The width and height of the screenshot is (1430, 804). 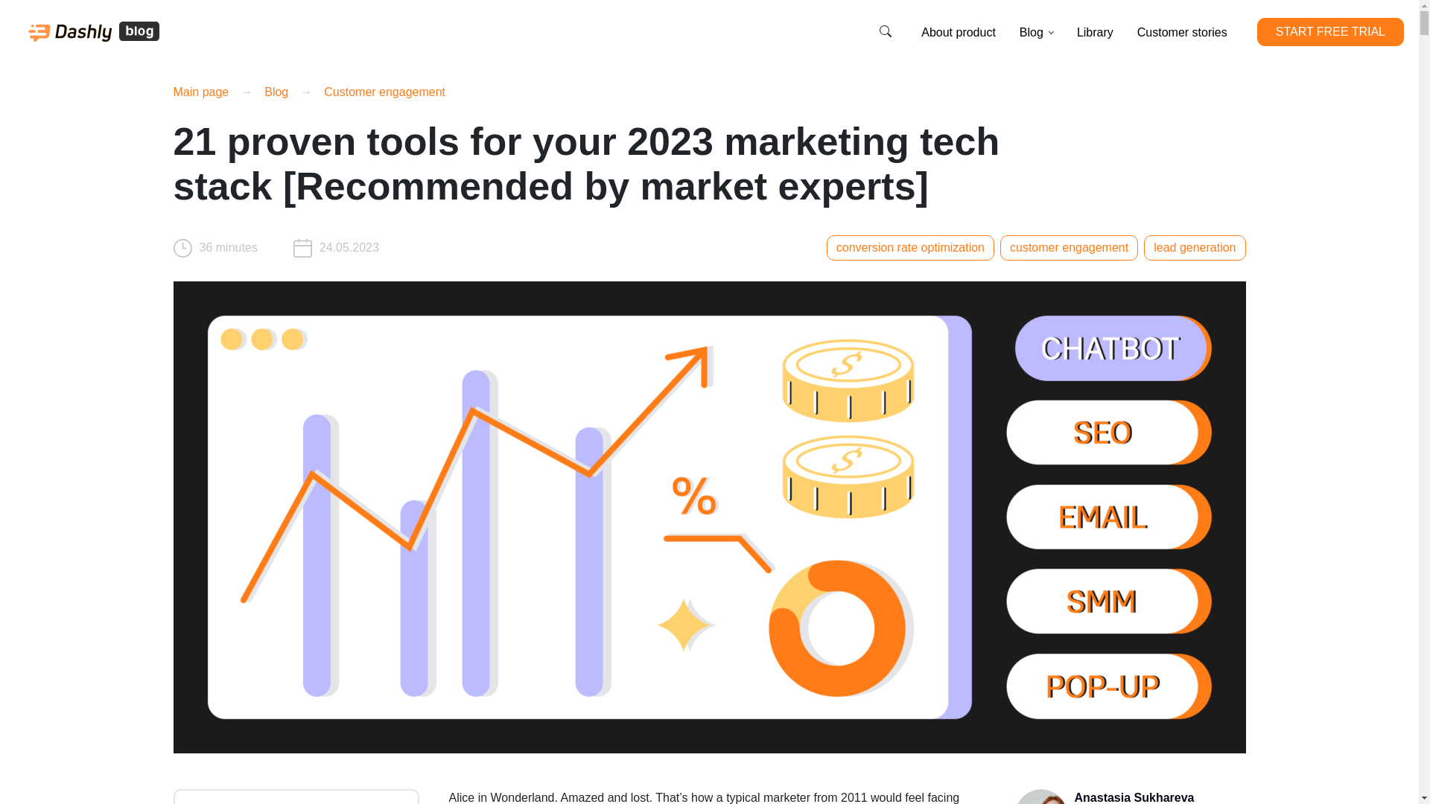 What do you see at coordinates (1095, 32) in the screenshot?
I see `Library` at bounding box center [1095, 32].